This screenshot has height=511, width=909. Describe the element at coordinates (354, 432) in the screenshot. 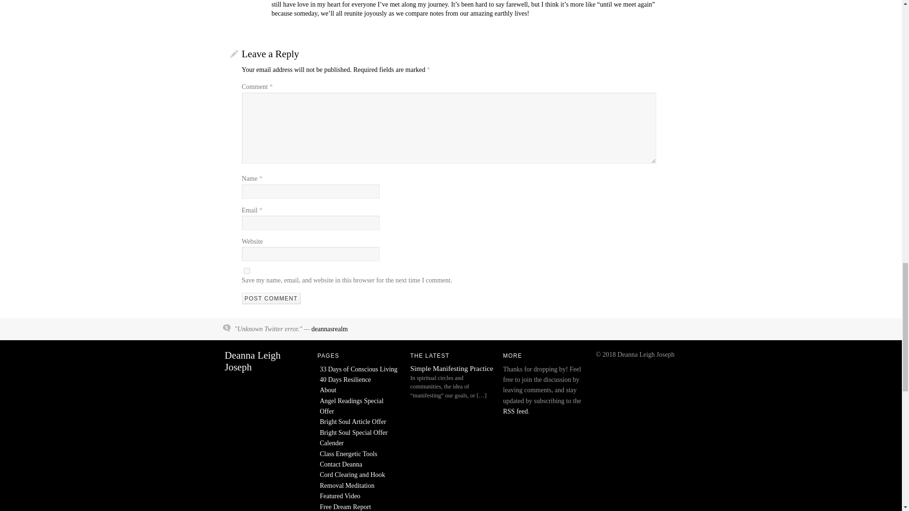

I see `Bright Soul Special Offer` at that location.